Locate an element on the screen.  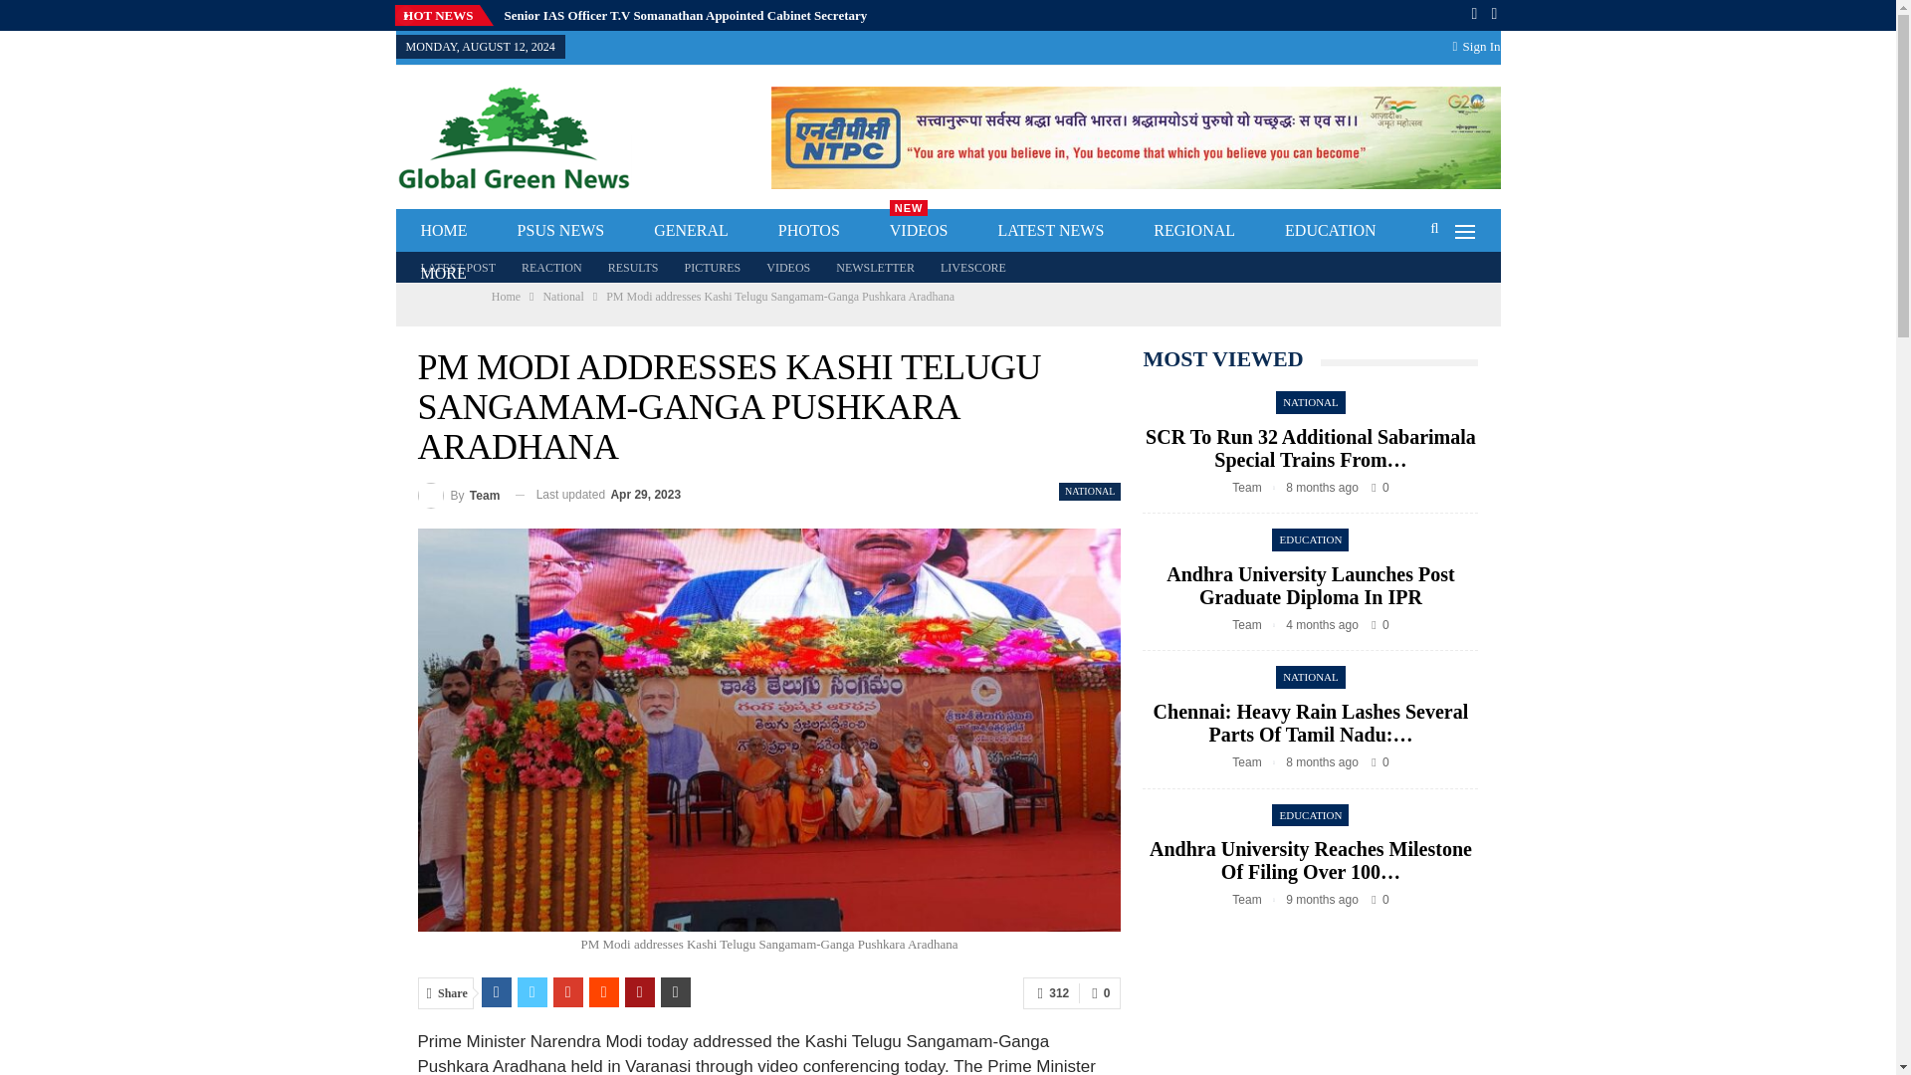
Browse Author Articles is located at coordinates (460, 494).